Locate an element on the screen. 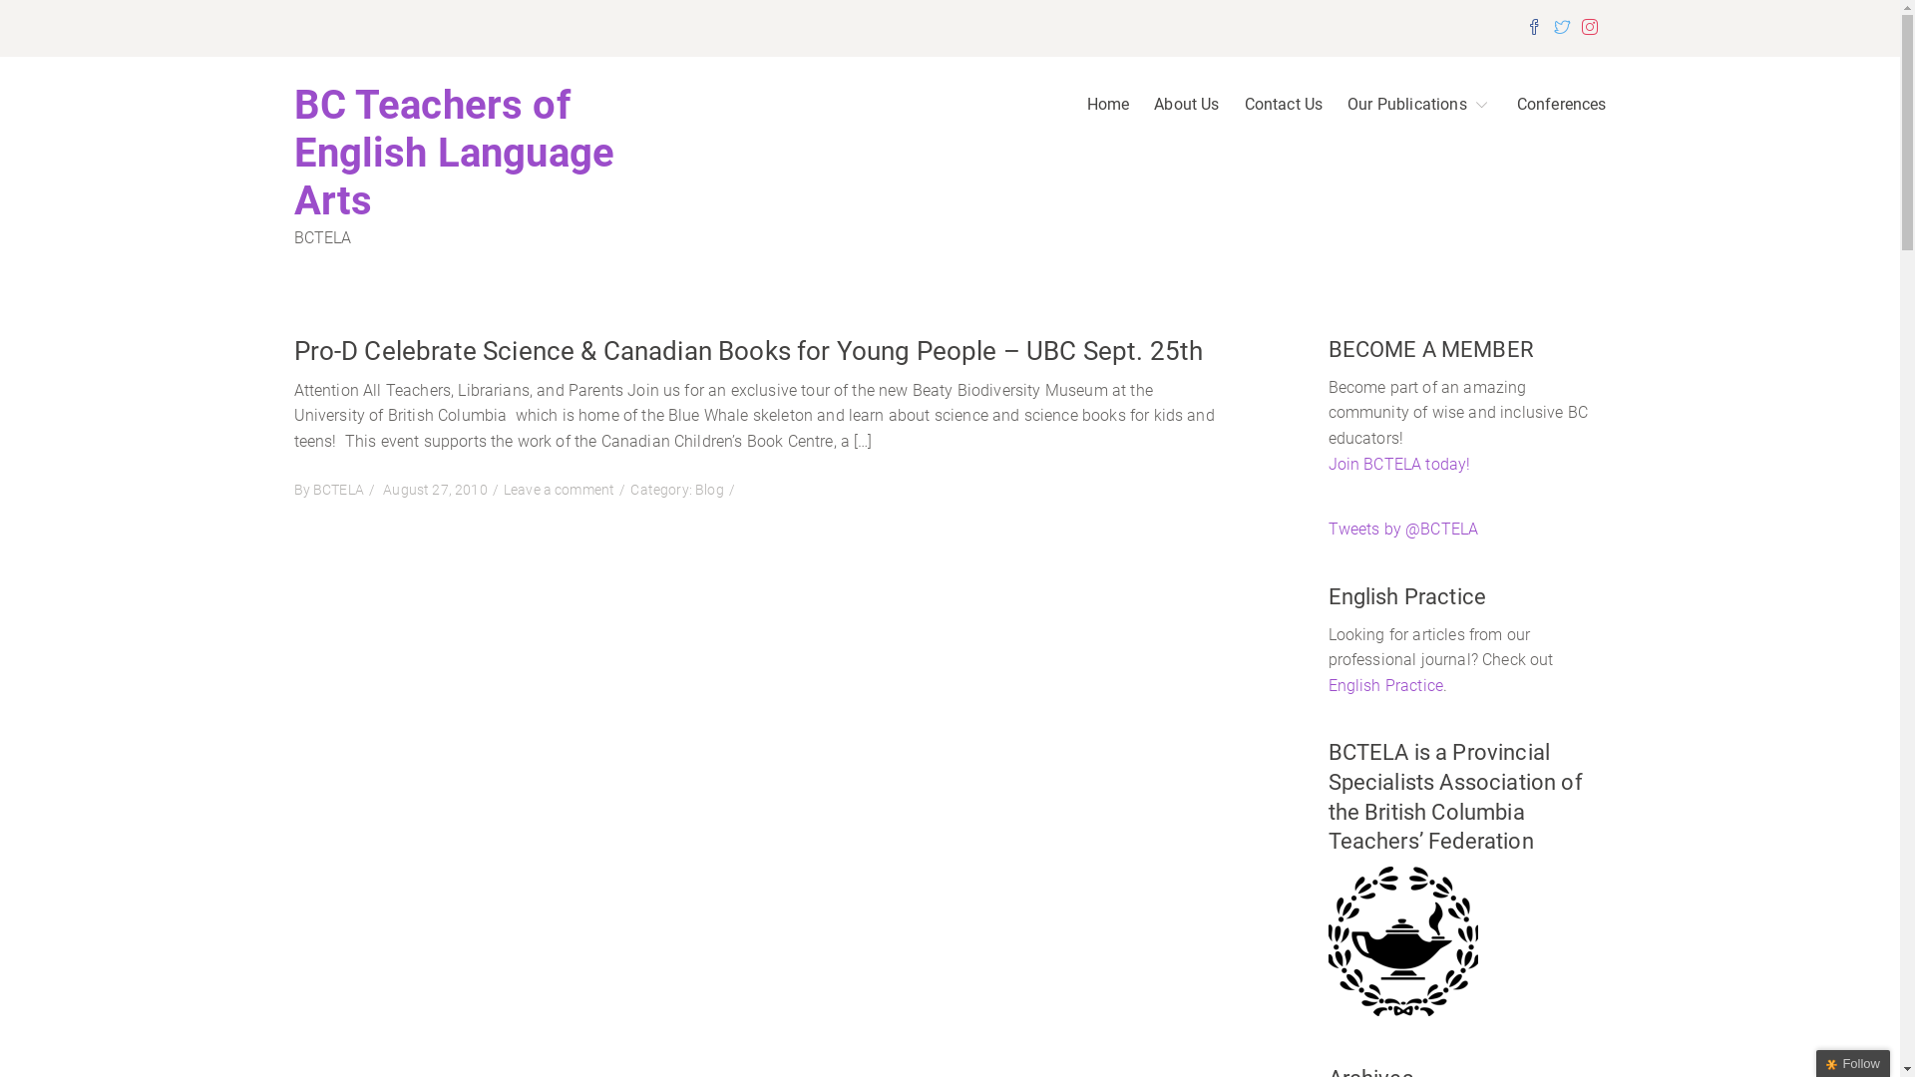 The width and height of the screenshot is (1915, 1077). BCTELA is located at coordinates (339, 491).